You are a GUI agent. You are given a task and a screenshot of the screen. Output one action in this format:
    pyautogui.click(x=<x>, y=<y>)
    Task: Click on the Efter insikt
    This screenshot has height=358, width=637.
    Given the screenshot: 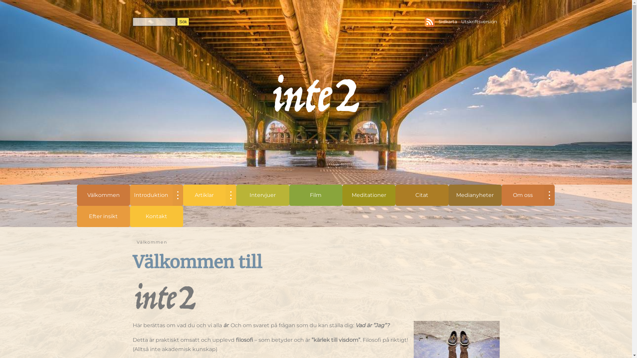 What is the action you would take?
    pyautogui.click(x=104, y=216)
    